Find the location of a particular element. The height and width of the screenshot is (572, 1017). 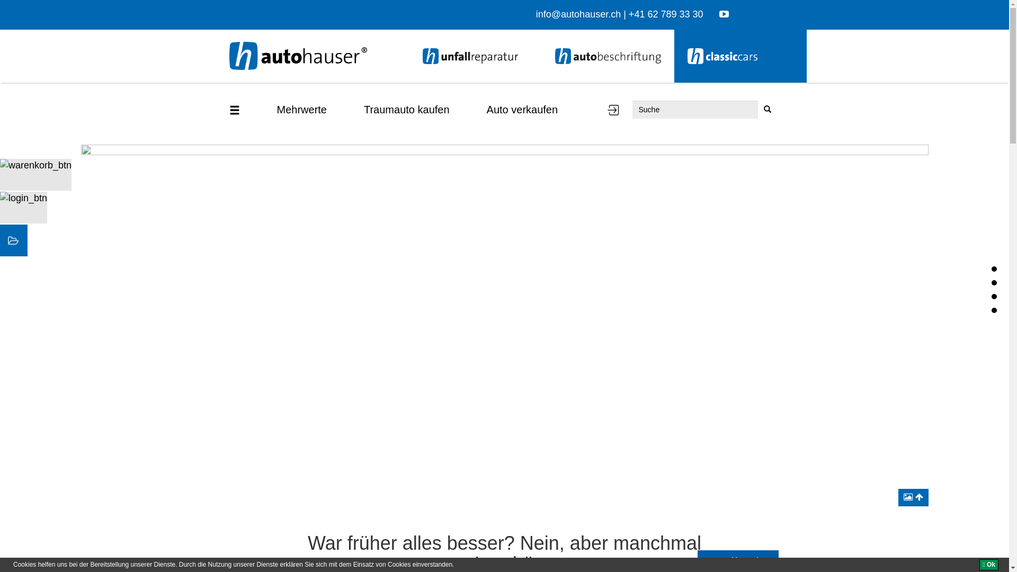

www.autohauser-classics.ch is located at coordinates (740, 56).